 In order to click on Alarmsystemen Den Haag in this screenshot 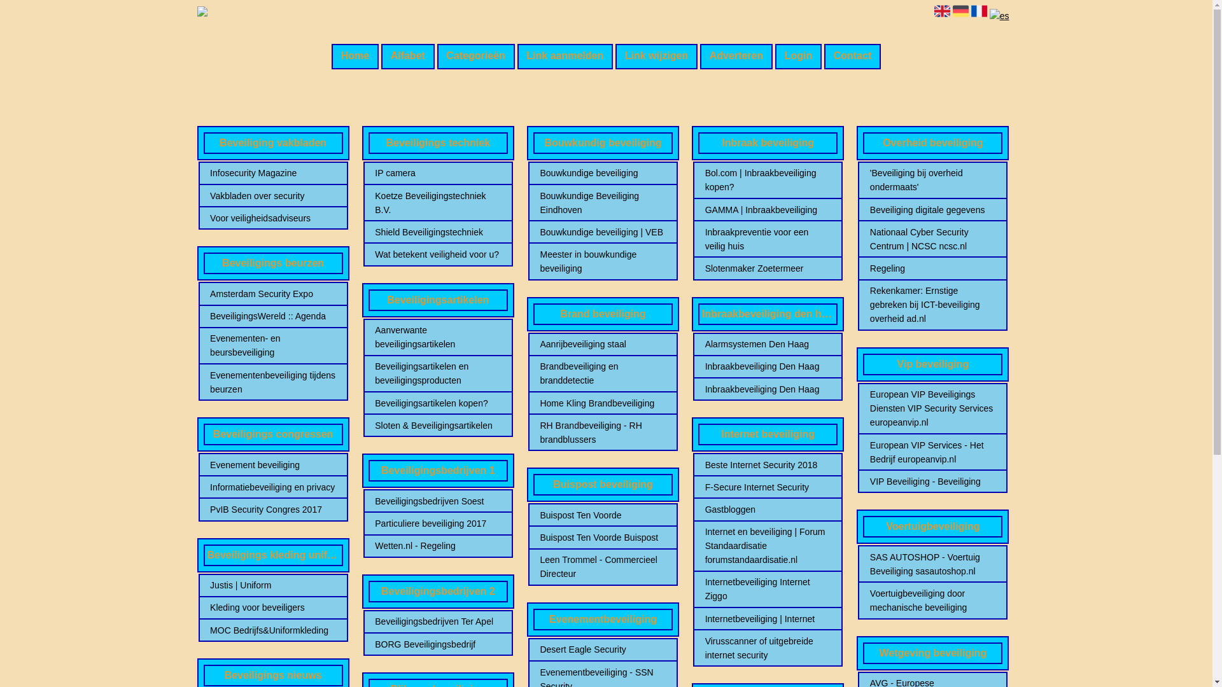, I will do `click(768, 344)`.